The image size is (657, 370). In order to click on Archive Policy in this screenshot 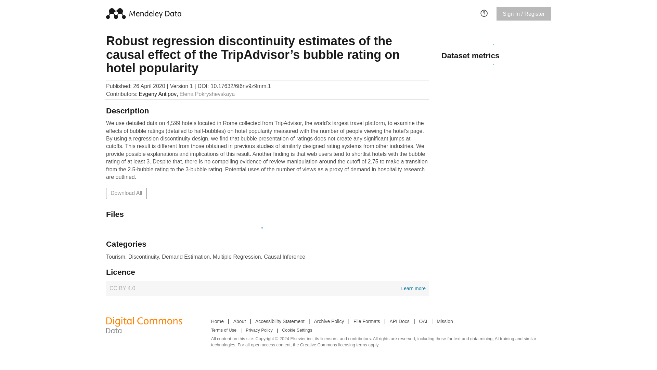, I will do `click(399, 321)`.